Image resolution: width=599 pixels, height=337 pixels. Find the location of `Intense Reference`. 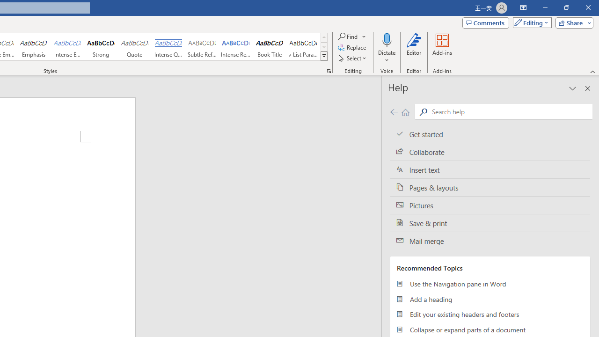

Intense Reference is located at coordinates (236, 47).